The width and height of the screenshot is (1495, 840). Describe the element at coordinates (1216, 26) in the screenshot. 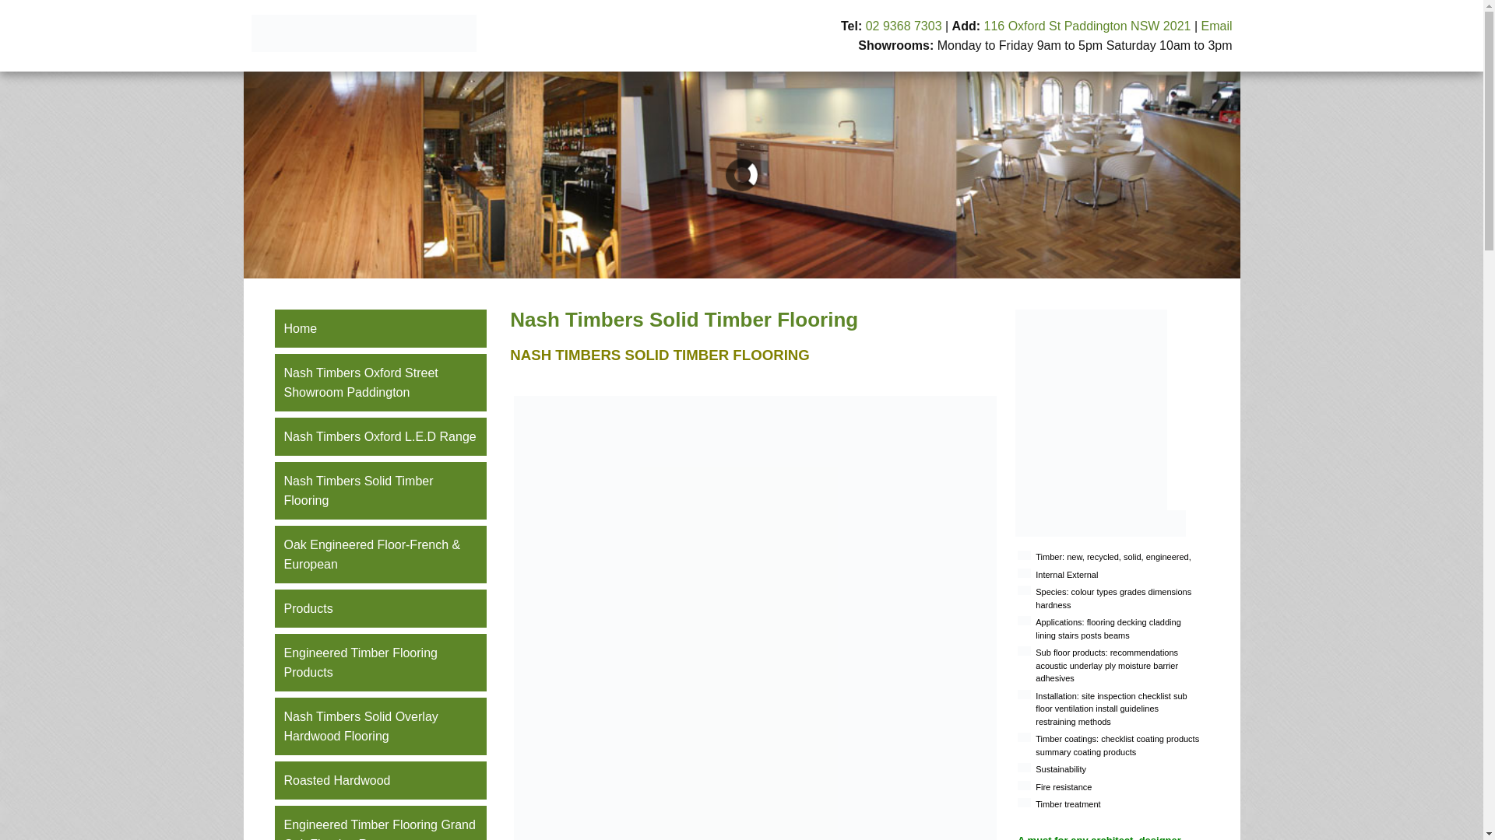

I see `Email` at that location.